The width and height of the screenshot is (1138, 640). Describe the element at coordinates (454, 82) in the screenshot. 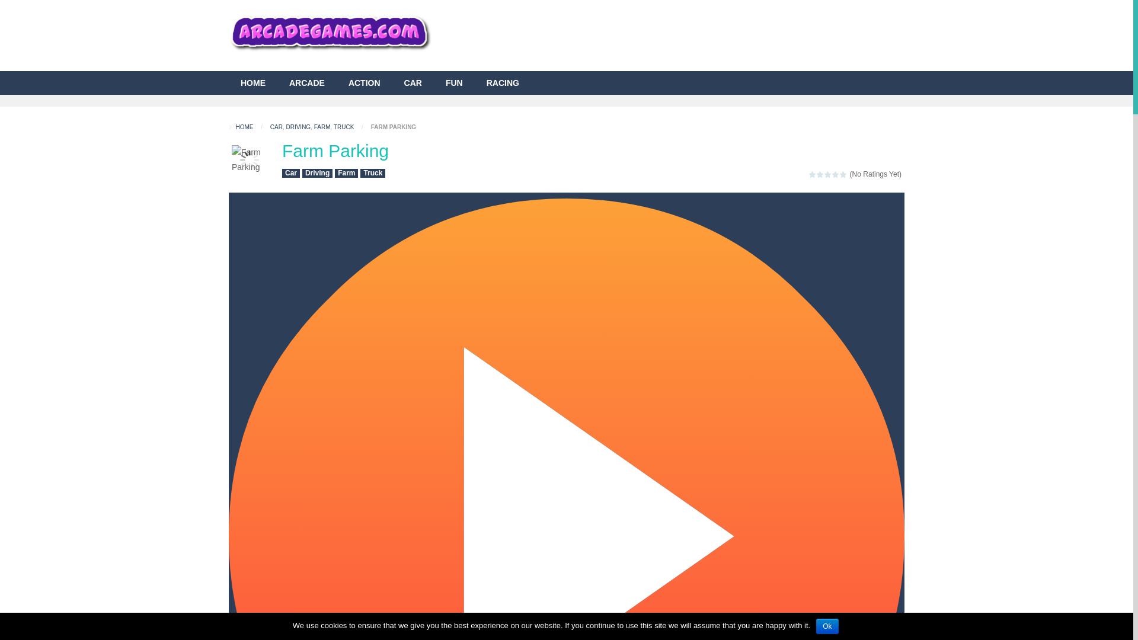

I see `FUN` at that location.